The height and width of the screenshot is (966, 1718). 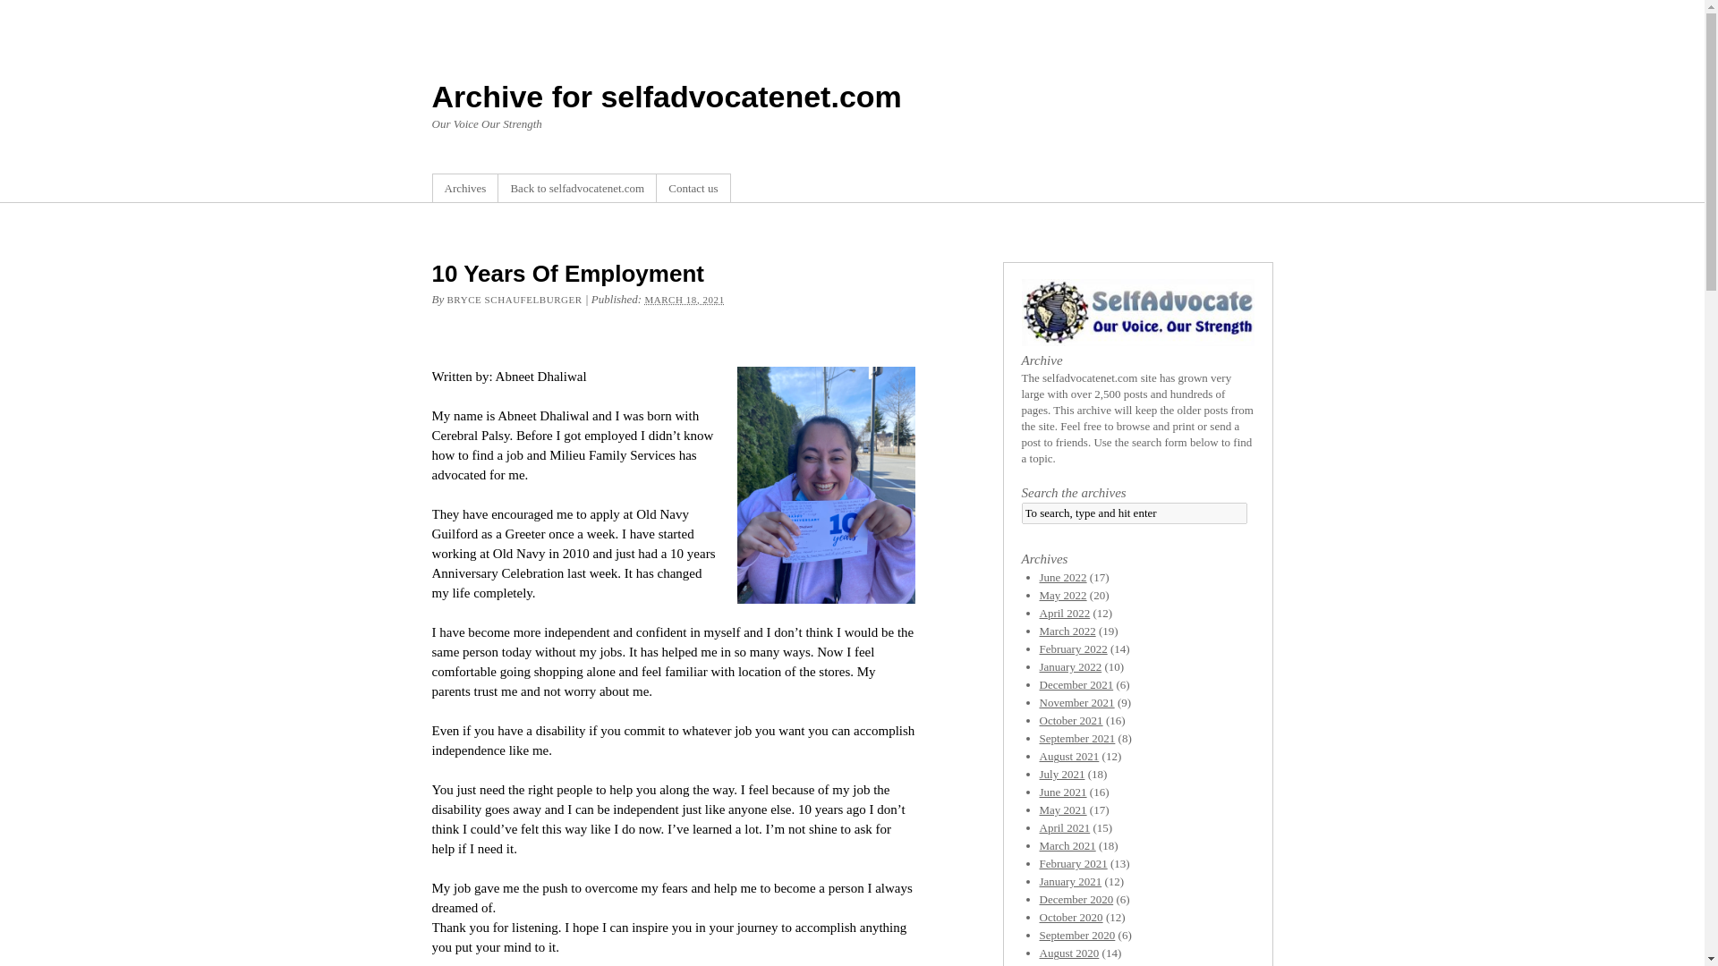 I want to click on Archive for selfadvocatenet.com, so click(x=666, y=97).